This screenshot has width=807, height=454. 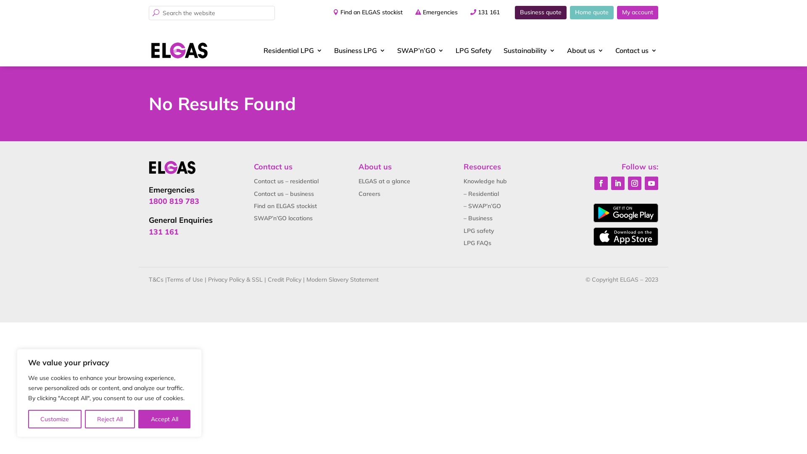 What do you see at coordinates (638, 13) in the screenshot?
I see `My account` at bounding box center [638, 13].